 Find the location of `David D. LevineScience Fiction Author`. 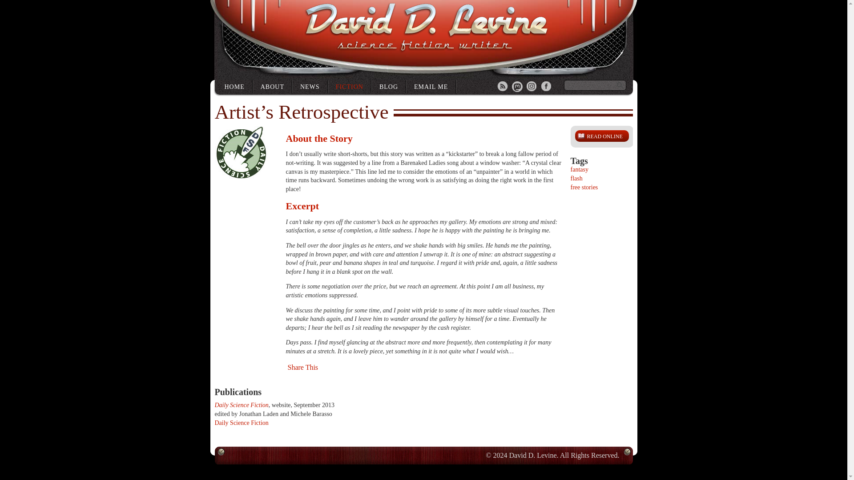

David D. LevineScience Fiction Author is located at coordinates (425, 28).